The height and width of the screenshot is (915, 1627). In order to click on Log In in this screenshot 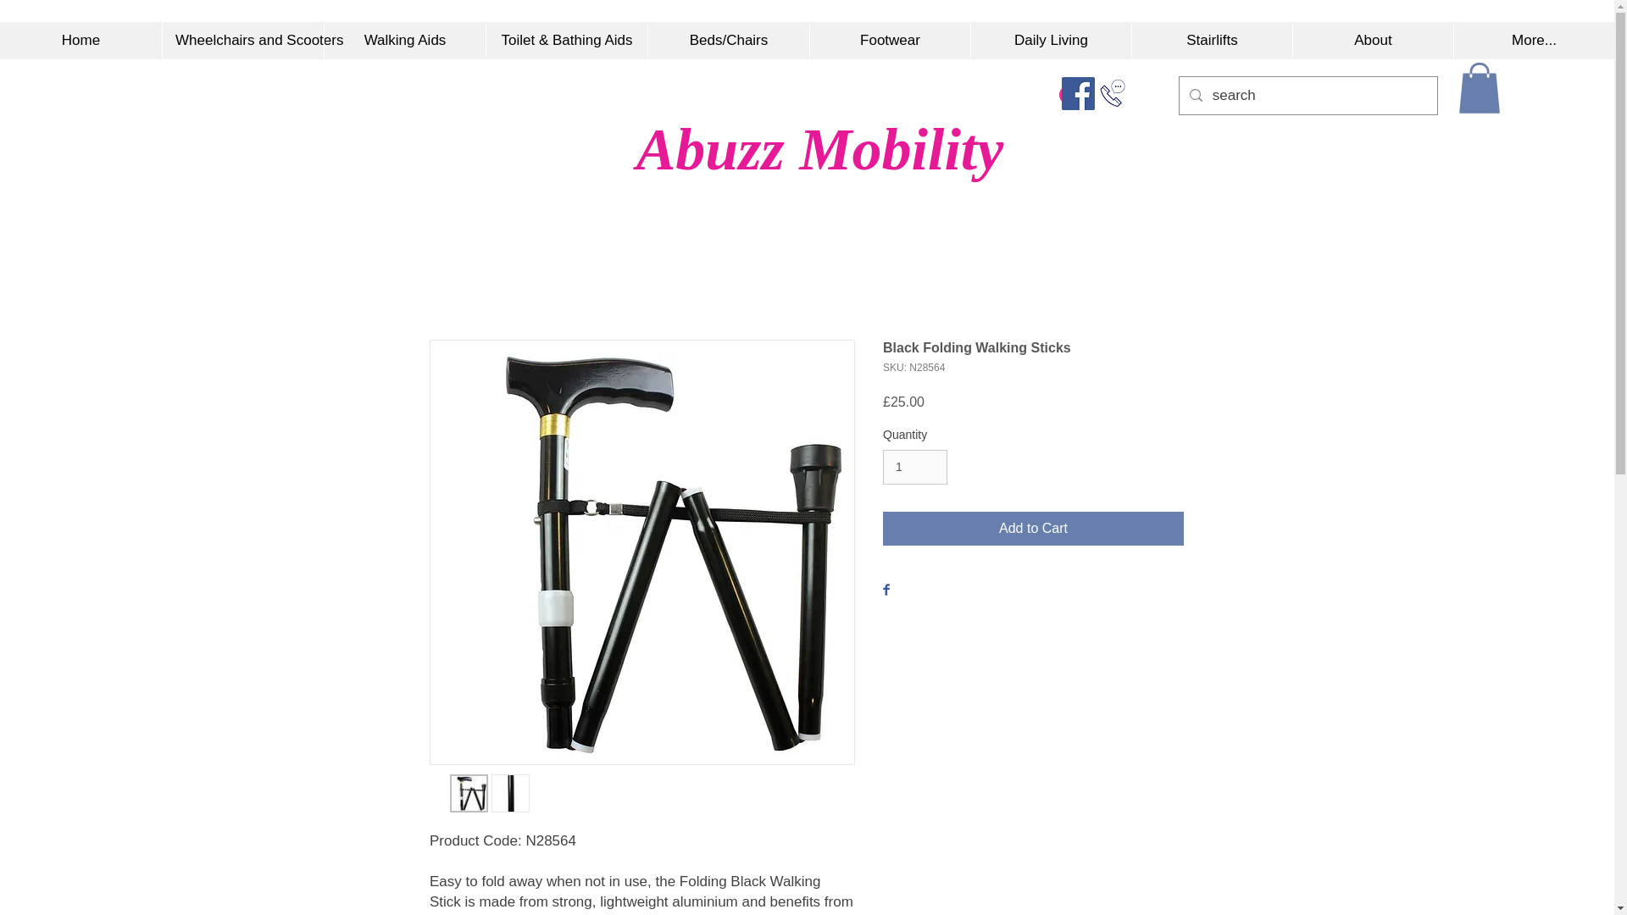, I will do `click(1098, 94)`.